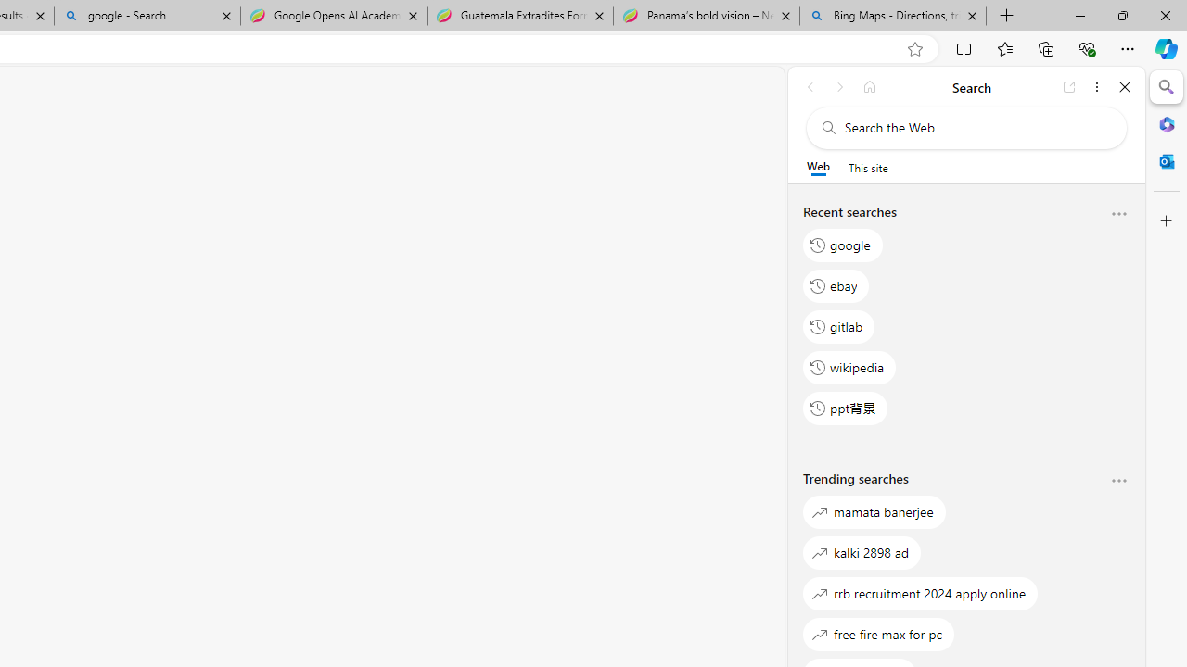  What do you see at coordinates (849, 367) in the screenshot?
I see `wikipedia` at bounding box center [849, 367].